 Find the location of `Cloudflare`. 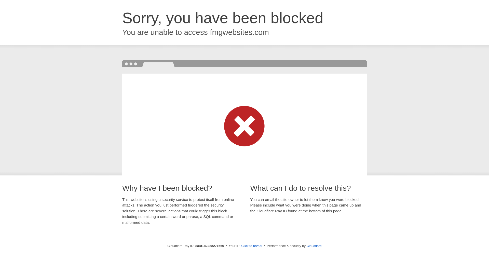

Cloudflare is located at coordinates (314, 246).